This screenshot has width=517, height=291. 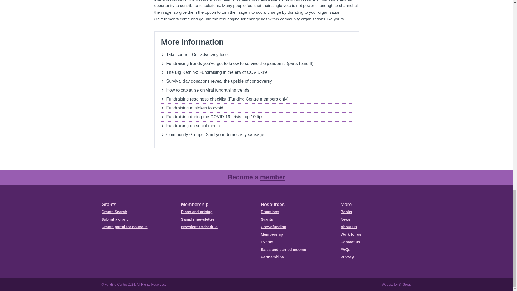 What do you see at coordinates (256, 81) in the screenshot?
I see `Survival day donations reveal the upside of controversy` at bounding box center [256, 81].